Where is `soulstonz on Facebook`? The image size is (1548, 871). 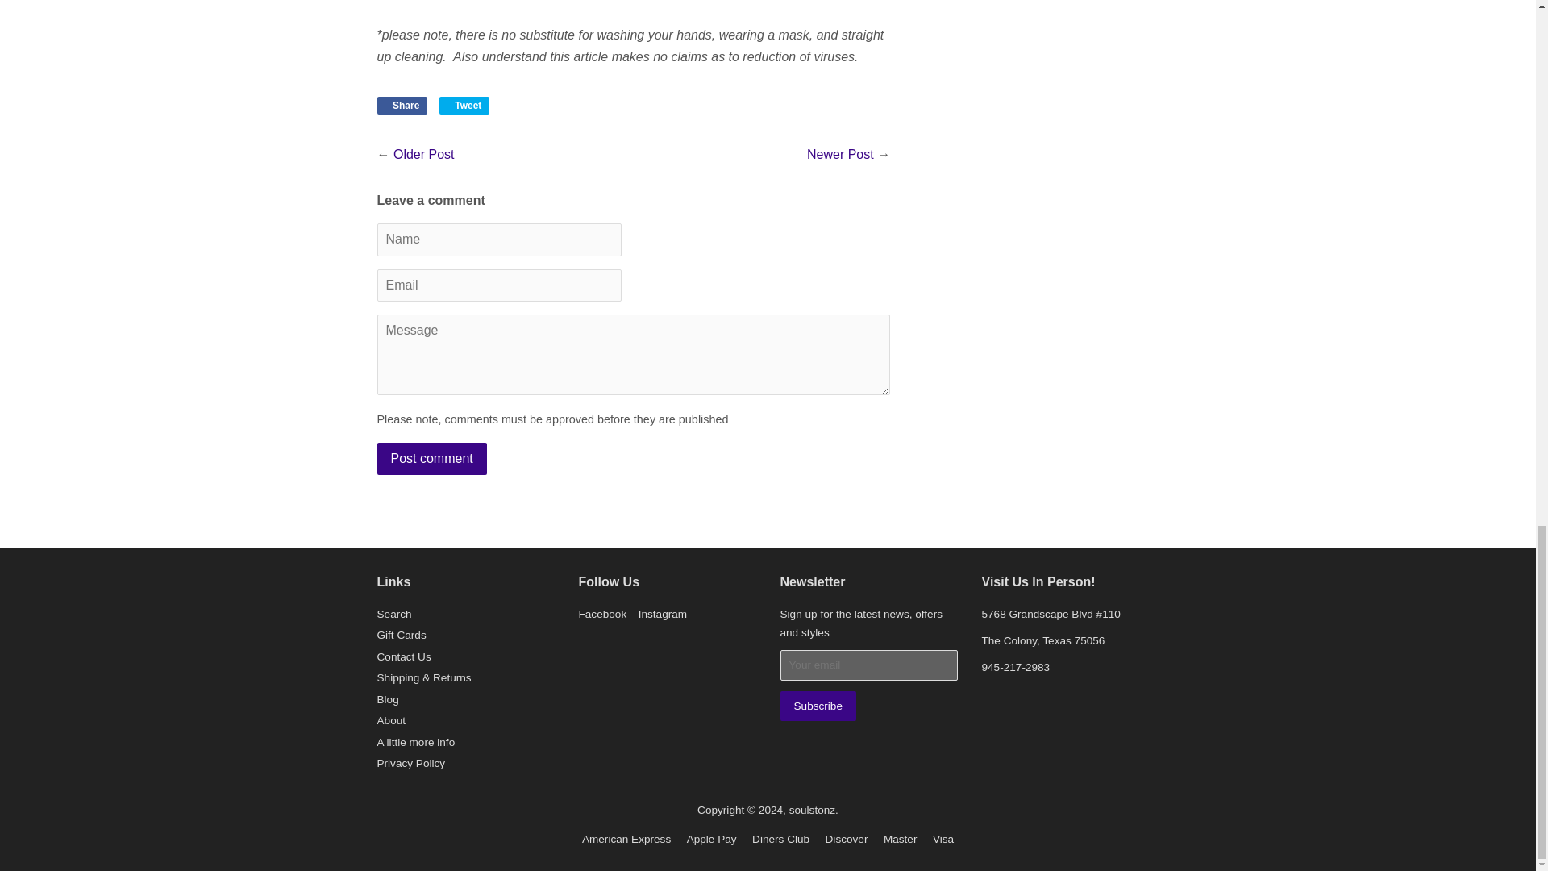
soulstonz on Facebook is located at coordinates (603, 613).